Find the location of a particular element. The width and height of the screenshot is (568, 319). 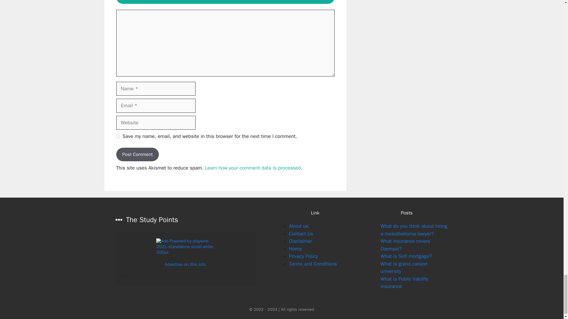

Home is located at coordinates (295, 249).